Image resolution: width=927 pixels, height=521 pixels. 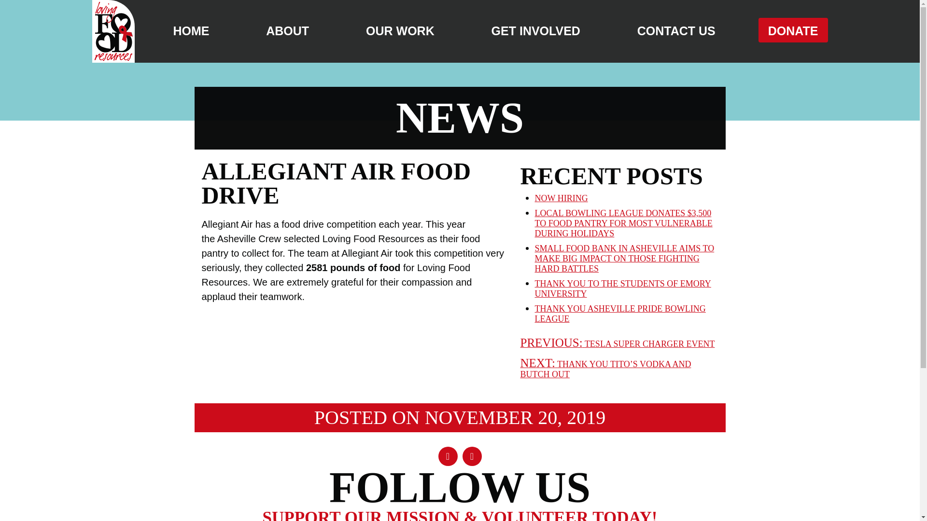 What do you see at coordinates (561, 198) in the screenshot?
I see `NOW HIRING` at bounding box center [561, 198].